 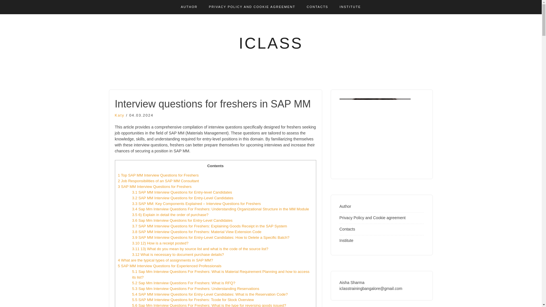 I want to click on Katy, so click(x=119, y=115).